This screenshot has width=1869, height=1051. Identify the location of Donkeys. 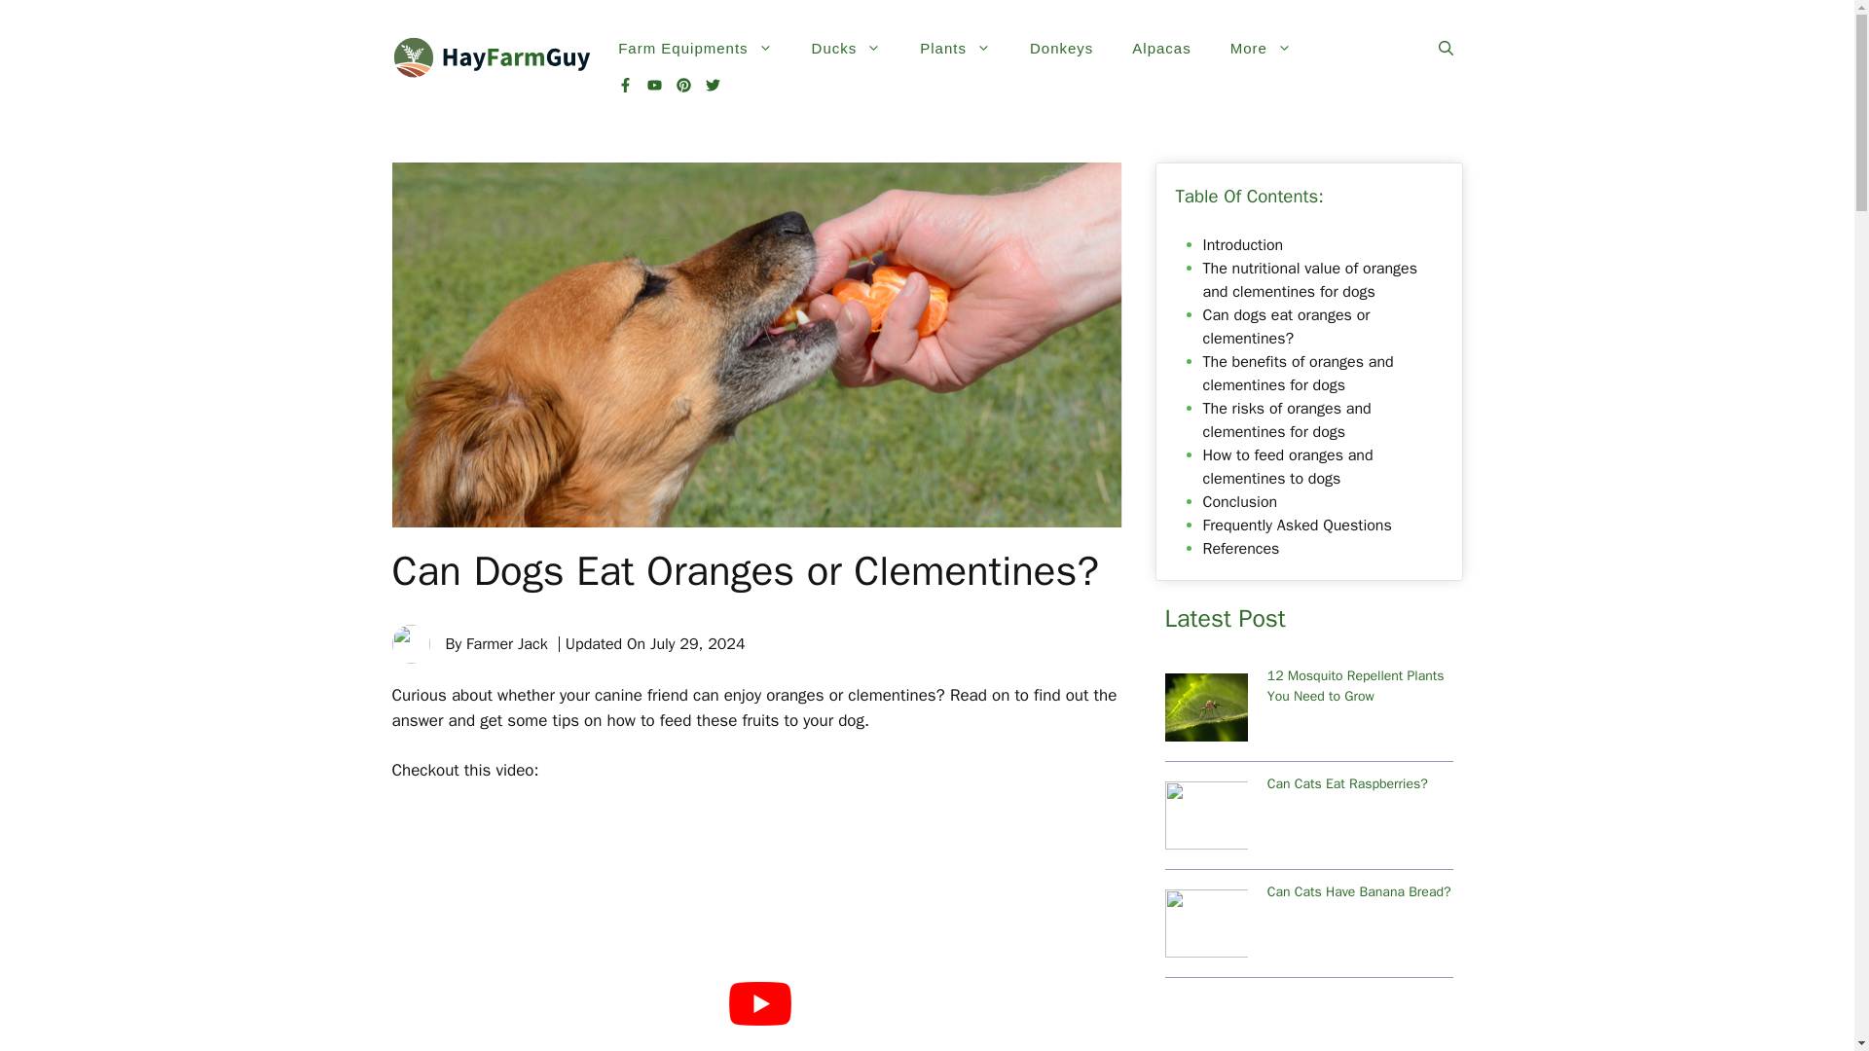
(1061, 49).